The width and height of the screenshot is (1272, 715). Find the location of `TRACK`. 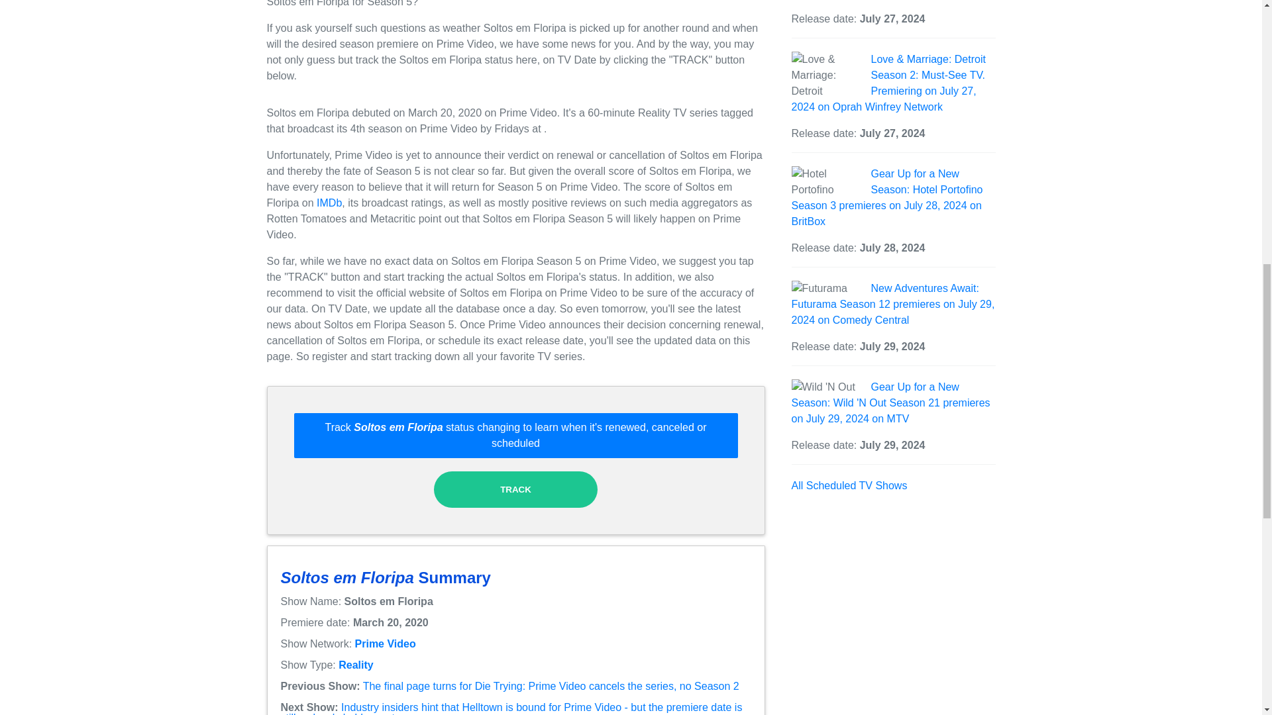

TRACK is located at coordinates (515, 489).